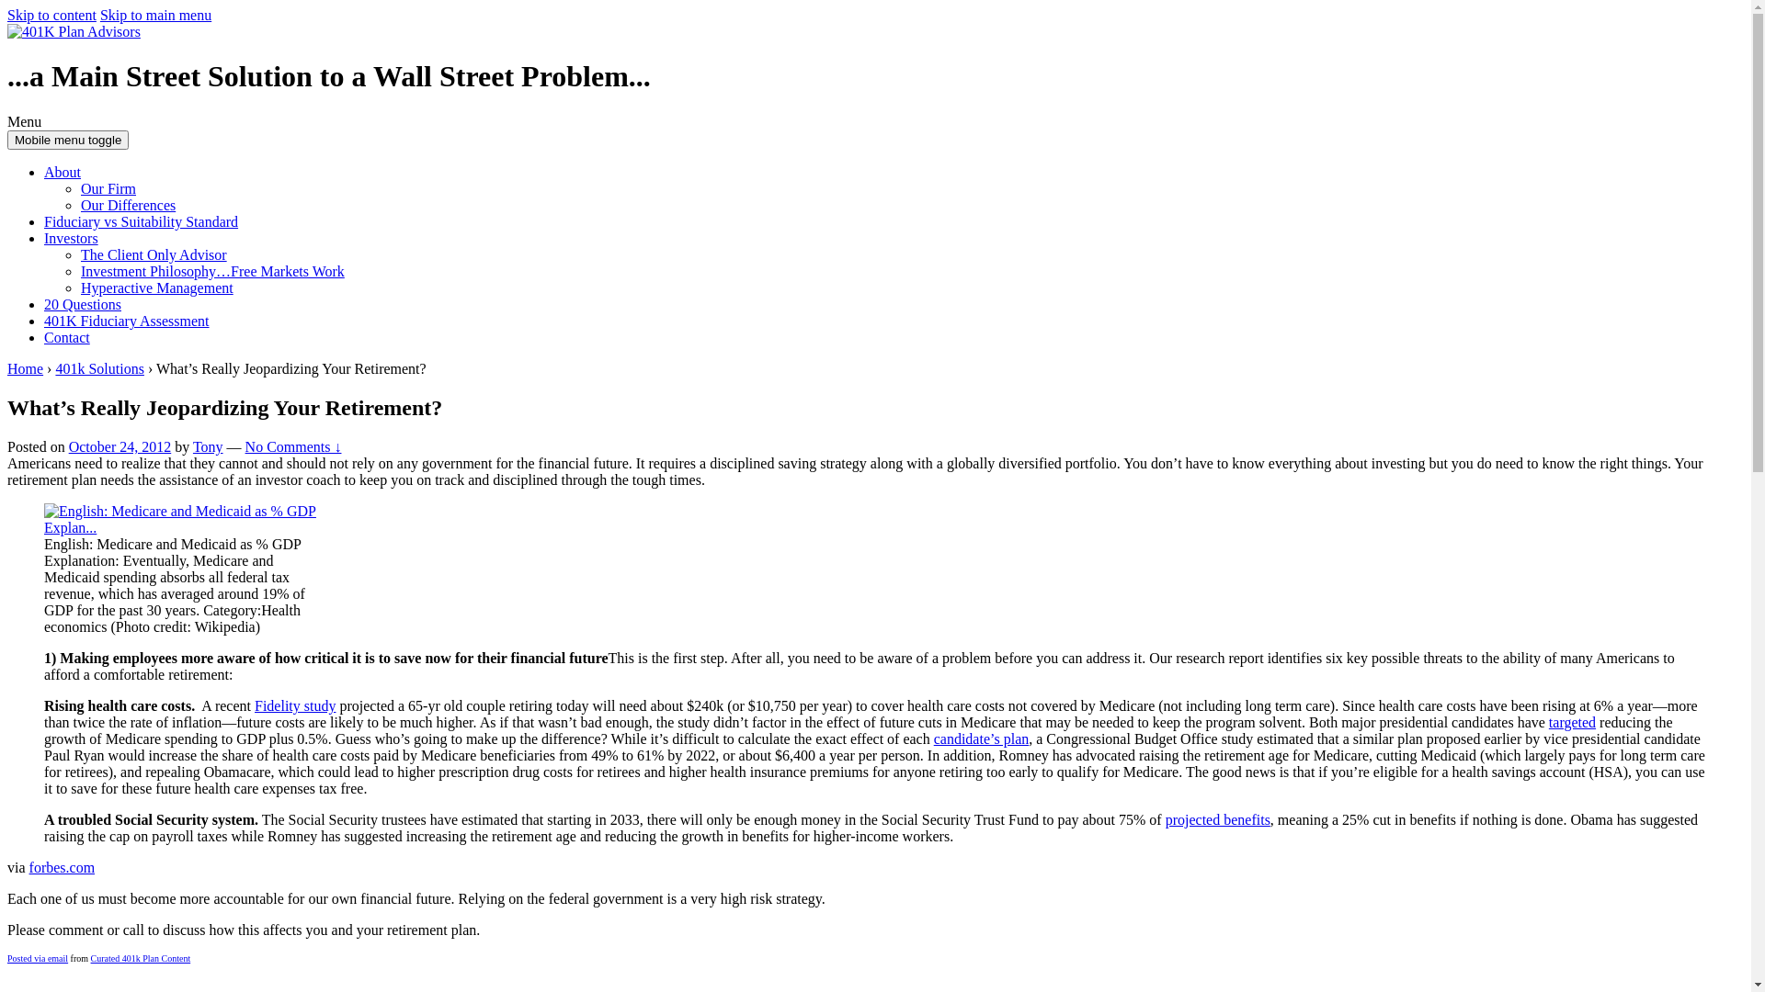 Image resolution: width=1765 pixels, height=992 pixels. What do you see at coordinates (63, 867) in the screenshot?
I see `forbes.com` at bounding box center [63, 867].